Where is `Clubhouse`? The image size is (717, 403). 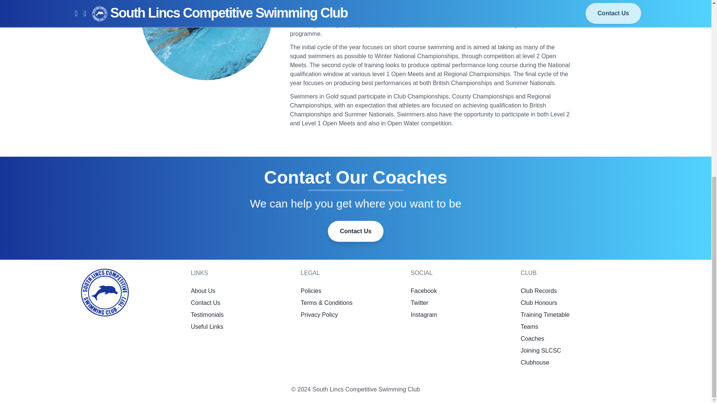
Clubhouse is located at coordinates (535, 362).